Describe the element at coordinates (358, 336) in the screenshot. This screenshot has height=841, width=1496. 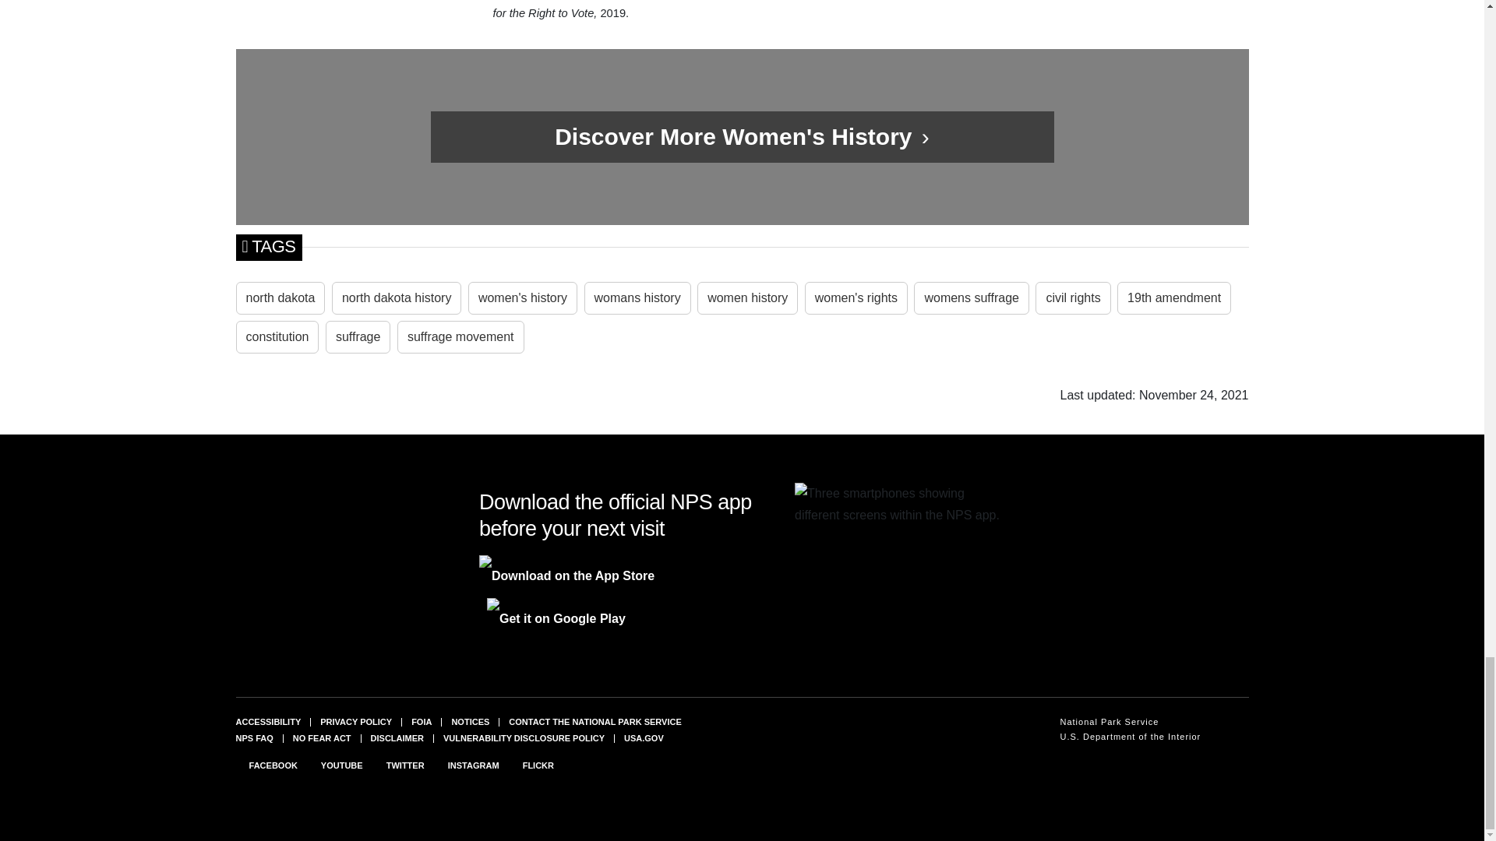
I see `suffrage` at that location.